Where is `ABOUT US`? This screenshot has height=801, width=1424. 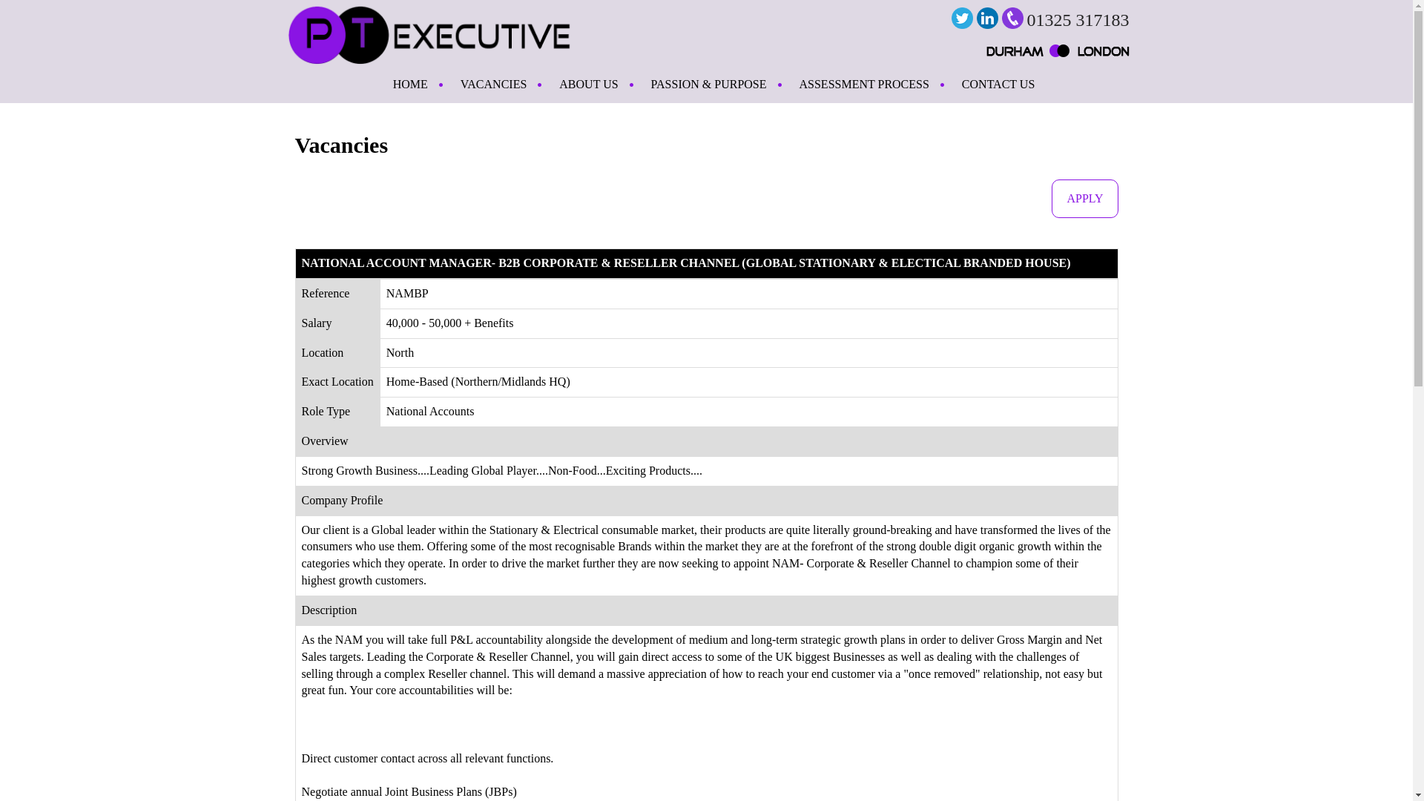
ABOUT US is located at coordinates (587, 85).